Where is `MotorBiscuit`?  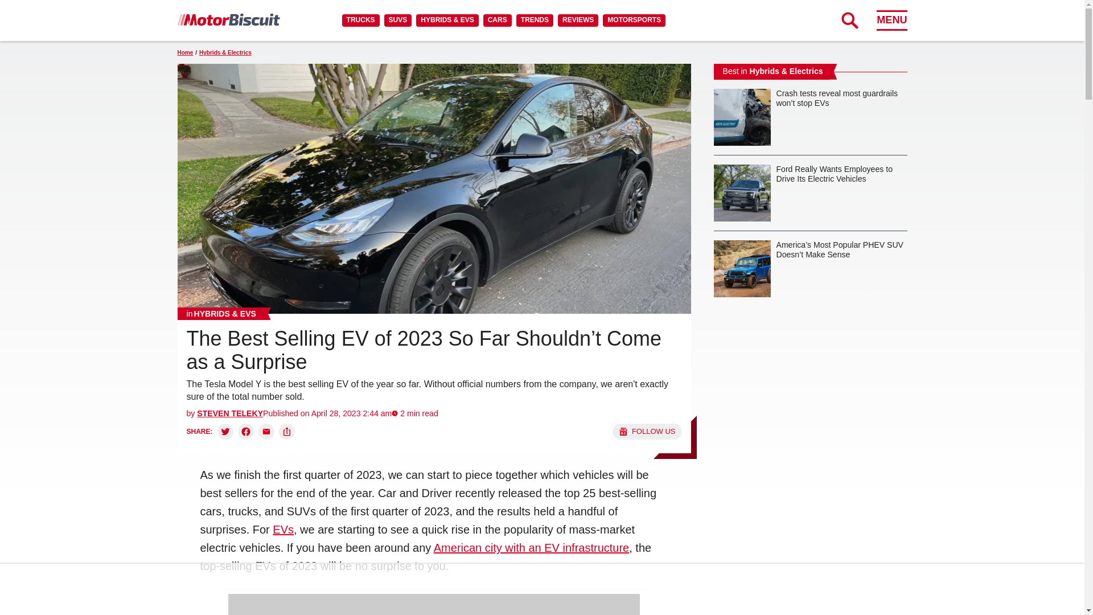
MotorBiscuit is located at coordinates (228, 19).